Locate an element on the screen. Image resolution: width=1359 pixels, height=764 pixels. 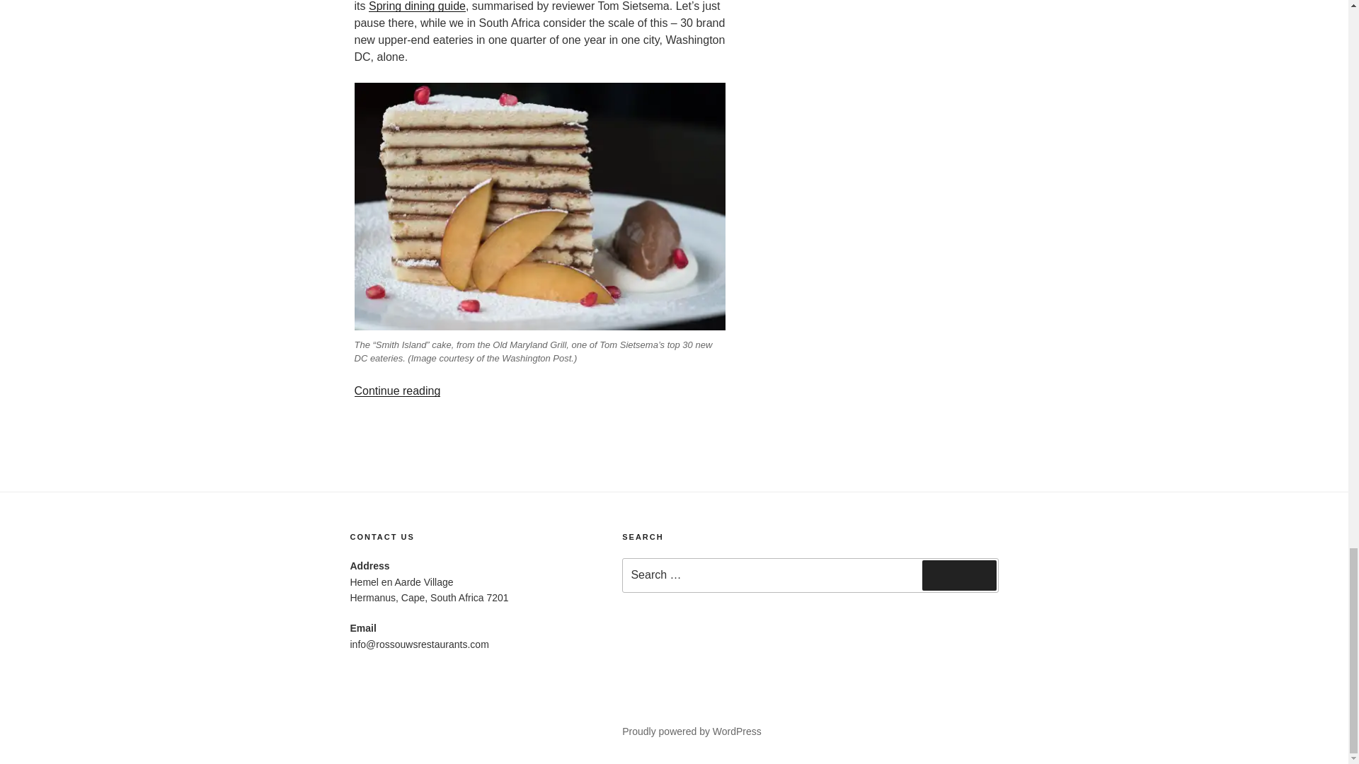
Spring dining guide is located at coordinates (417, 6).